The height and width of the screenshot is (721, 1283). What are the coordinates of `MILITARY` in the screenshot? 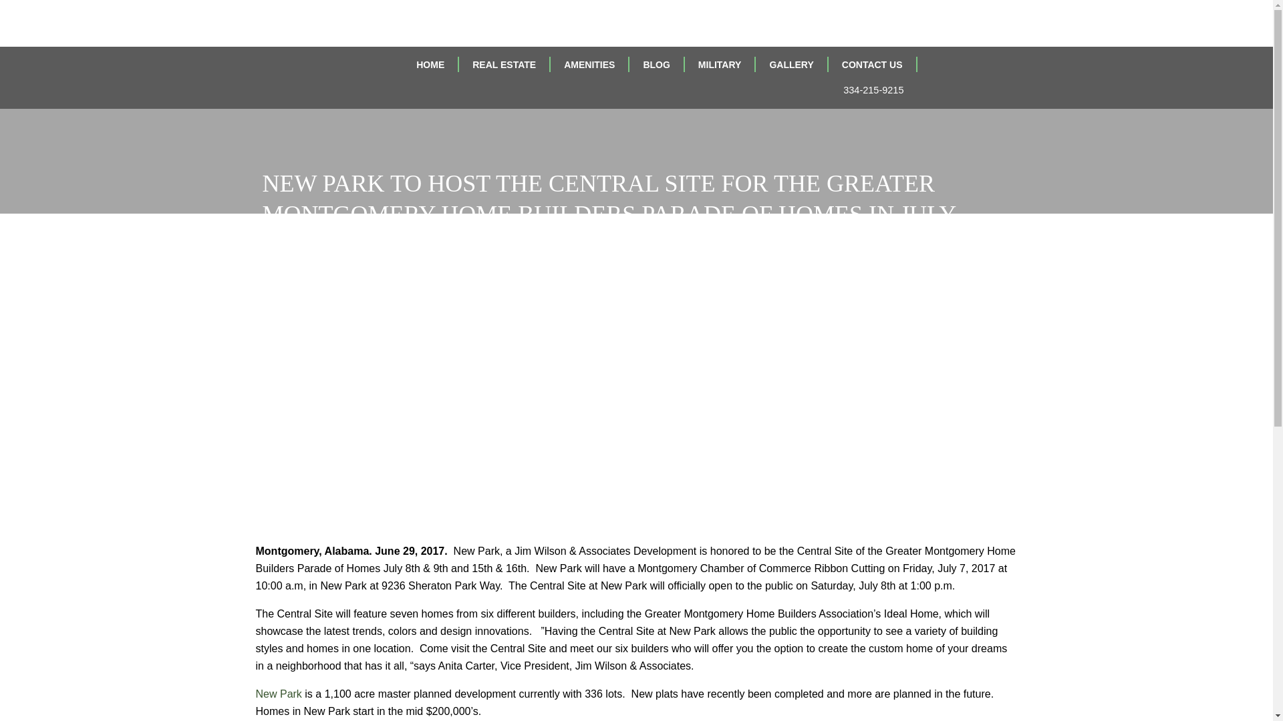 It's located at (720, 64).